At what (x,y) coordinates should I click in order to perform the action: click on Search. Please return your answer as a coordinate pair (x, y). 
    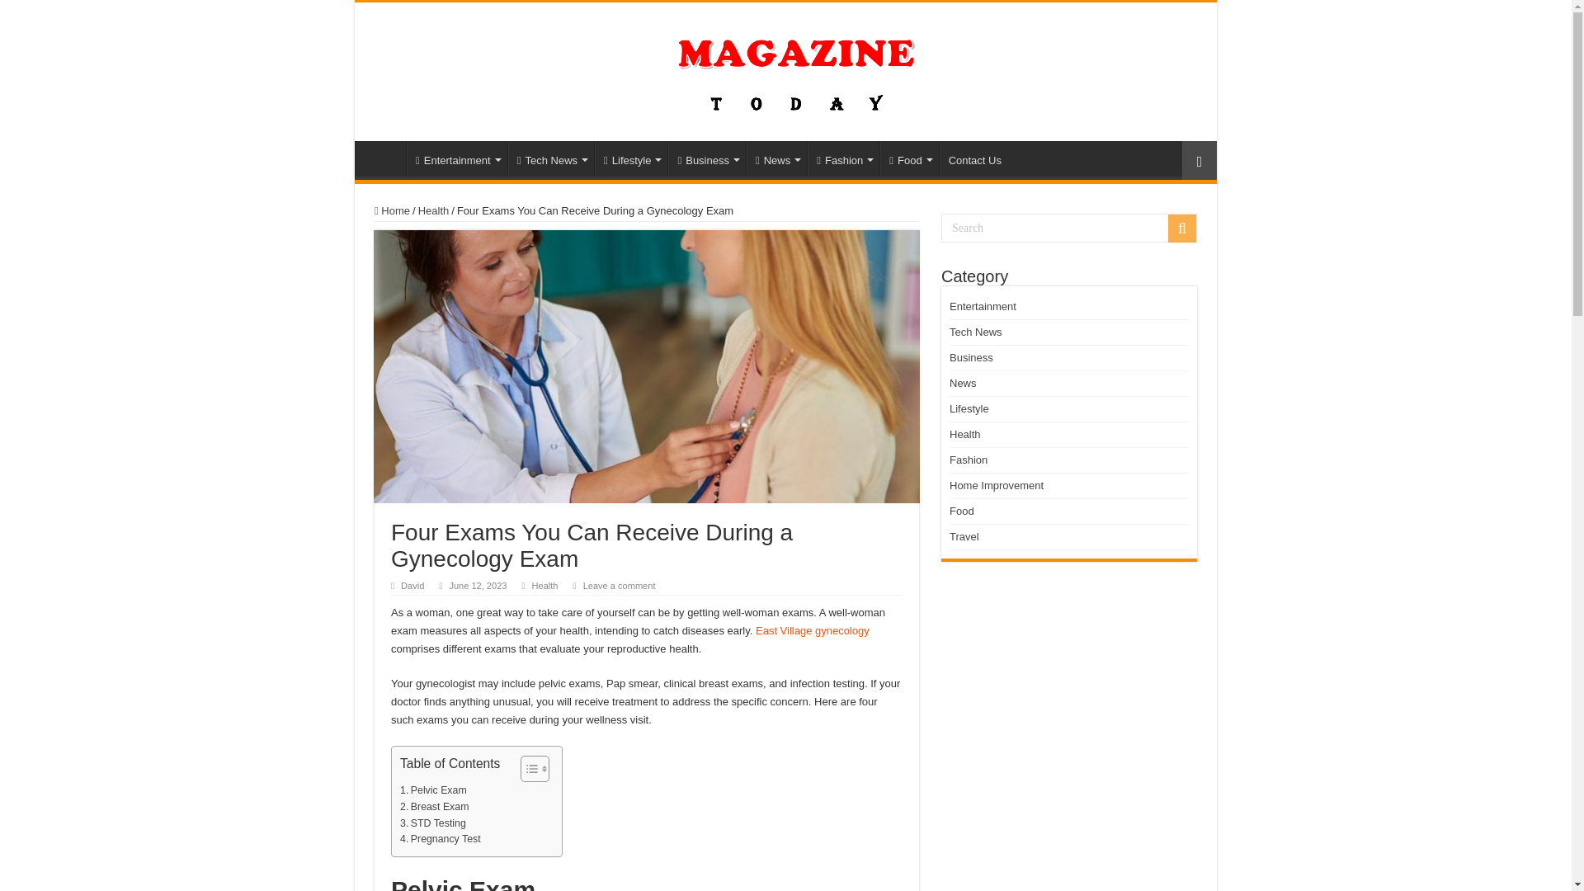
    Looking at the image, I should click on (1069, 228).